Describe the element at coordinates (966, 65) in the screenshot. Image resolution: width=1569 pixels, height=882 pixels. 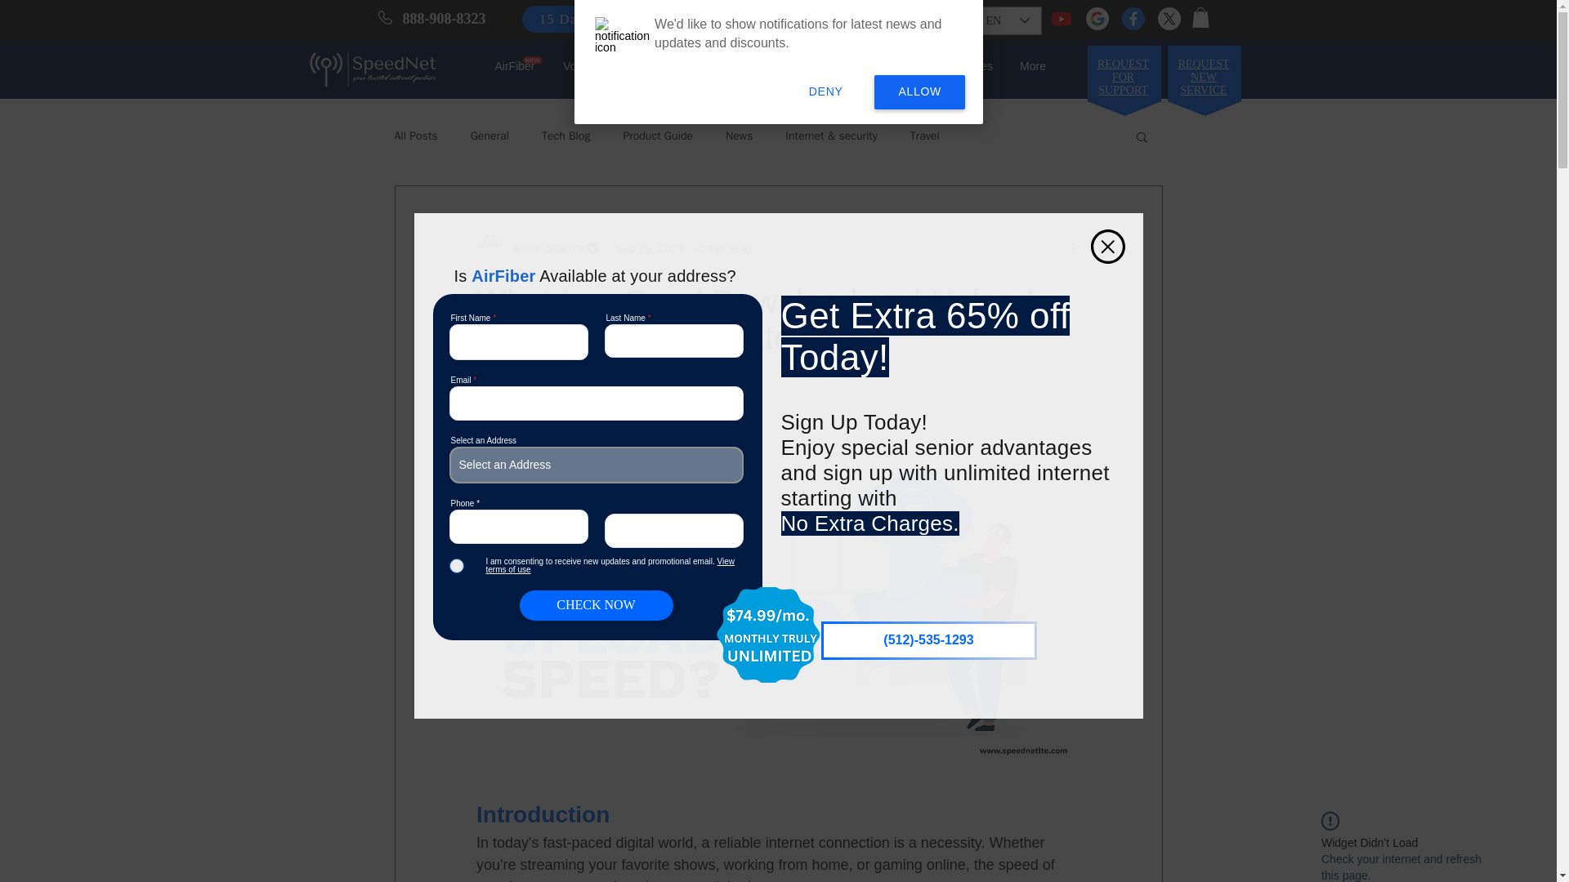
I see `Resources` at that location.